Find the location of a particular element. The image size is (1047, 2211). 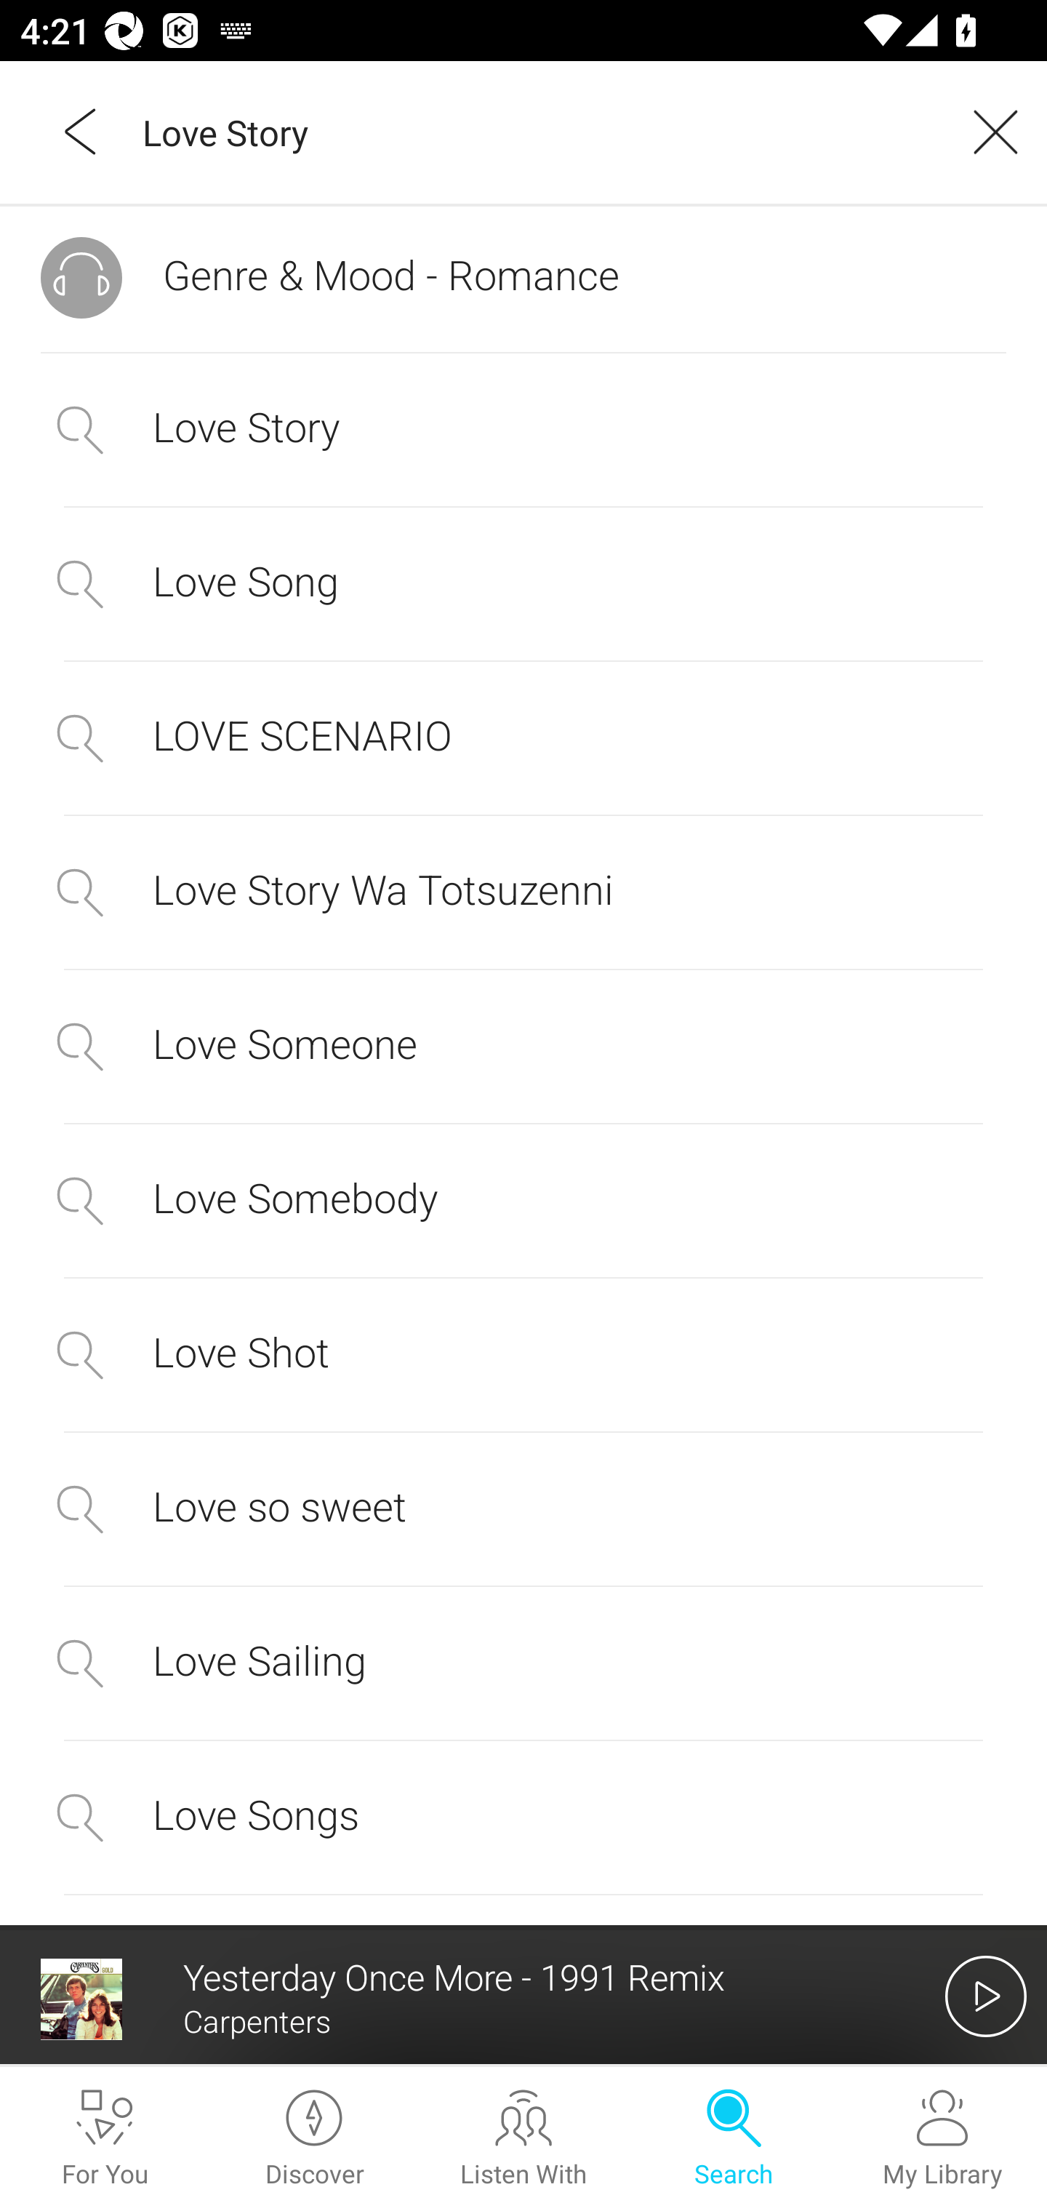

LOVE SCENARIO is located at coordinates (523, 737).